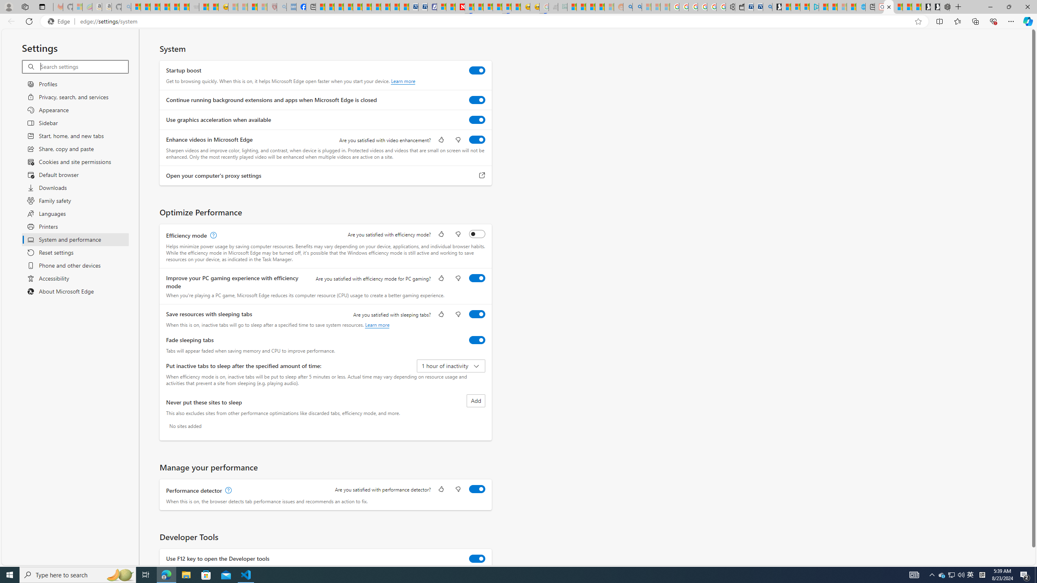  I want to click on 14 Common Myths Debunked By Scientific Facts, so click(479, 7).